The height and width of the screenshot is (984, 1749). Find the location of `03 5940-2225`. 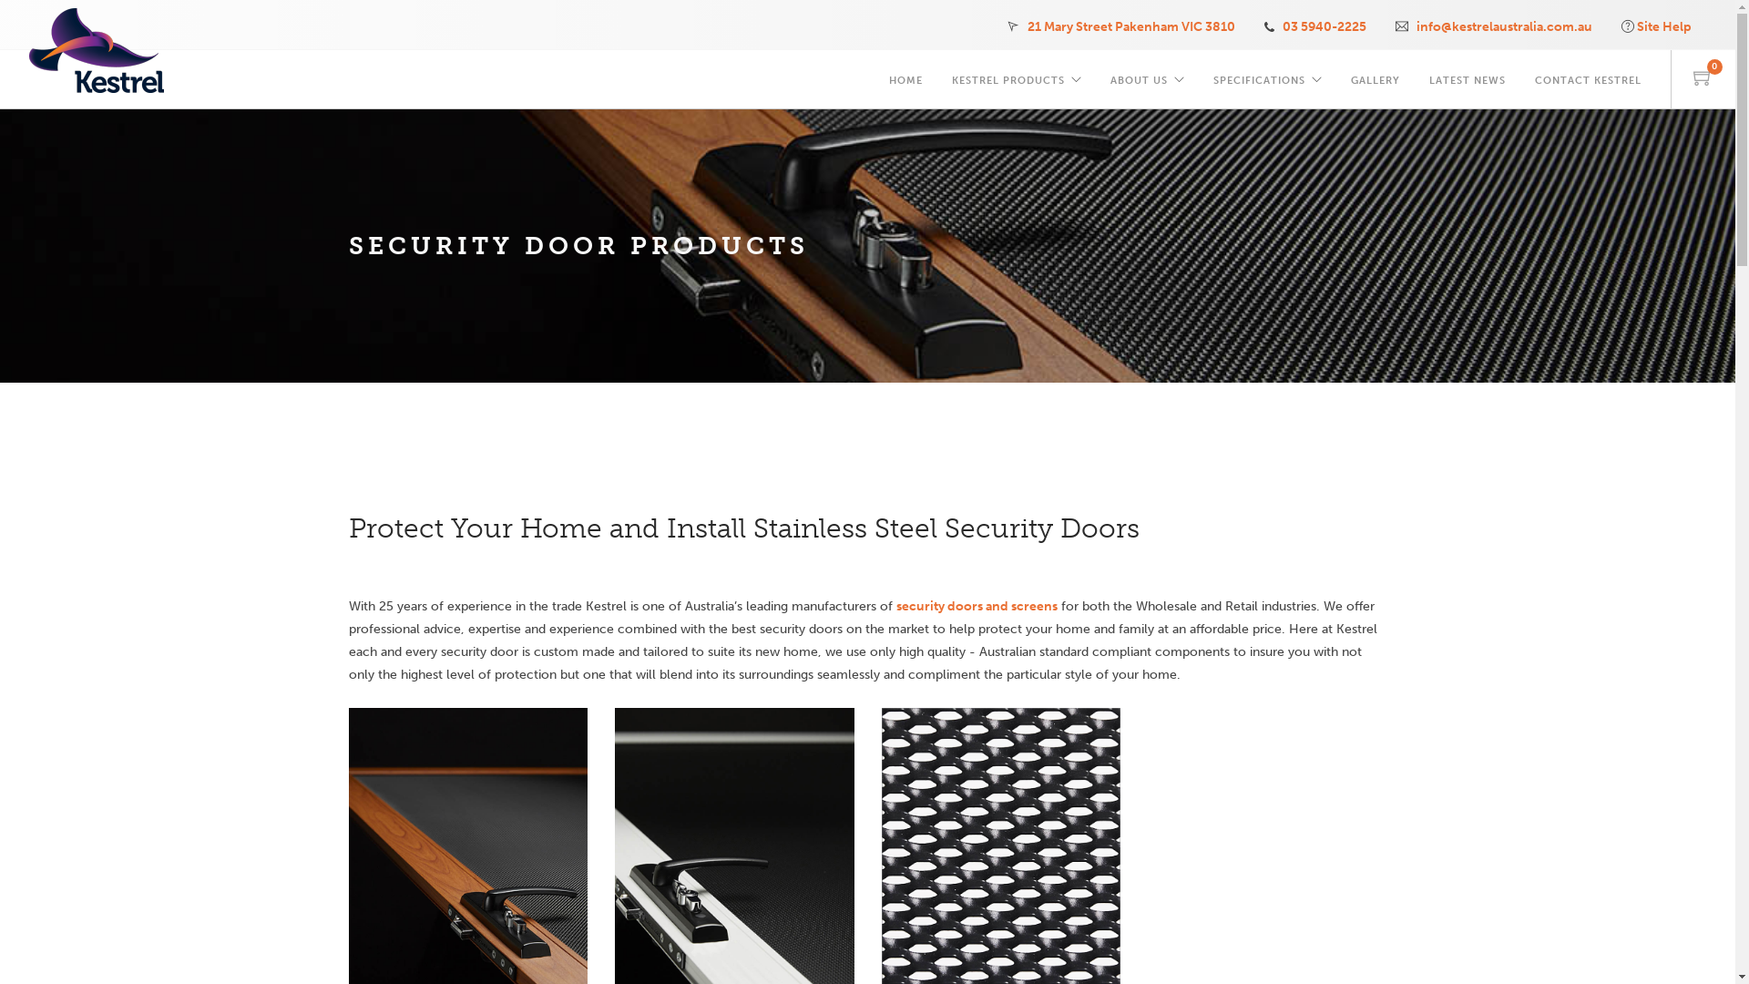

03 5940-2225 is located at coordinates (1325, 27).